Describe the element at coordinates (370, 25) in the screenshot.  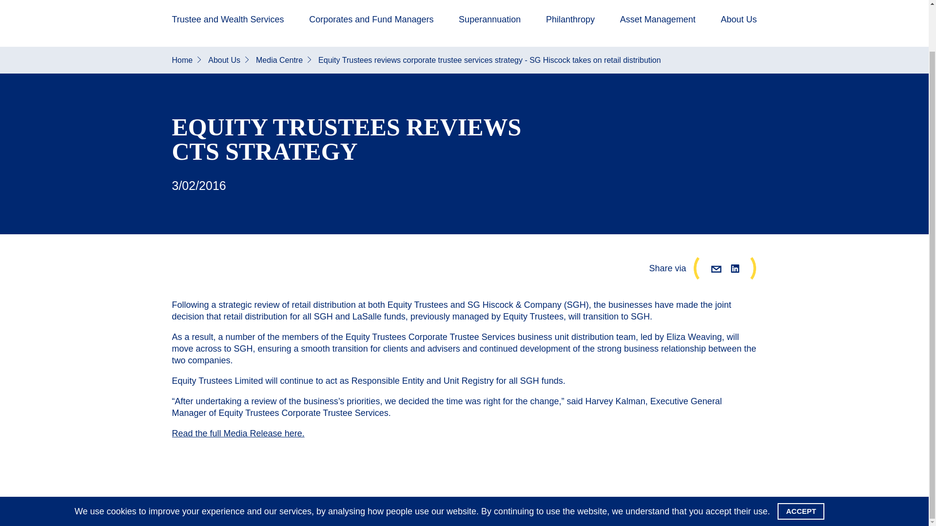
I see `Corporates and Fund Managers` at that location.